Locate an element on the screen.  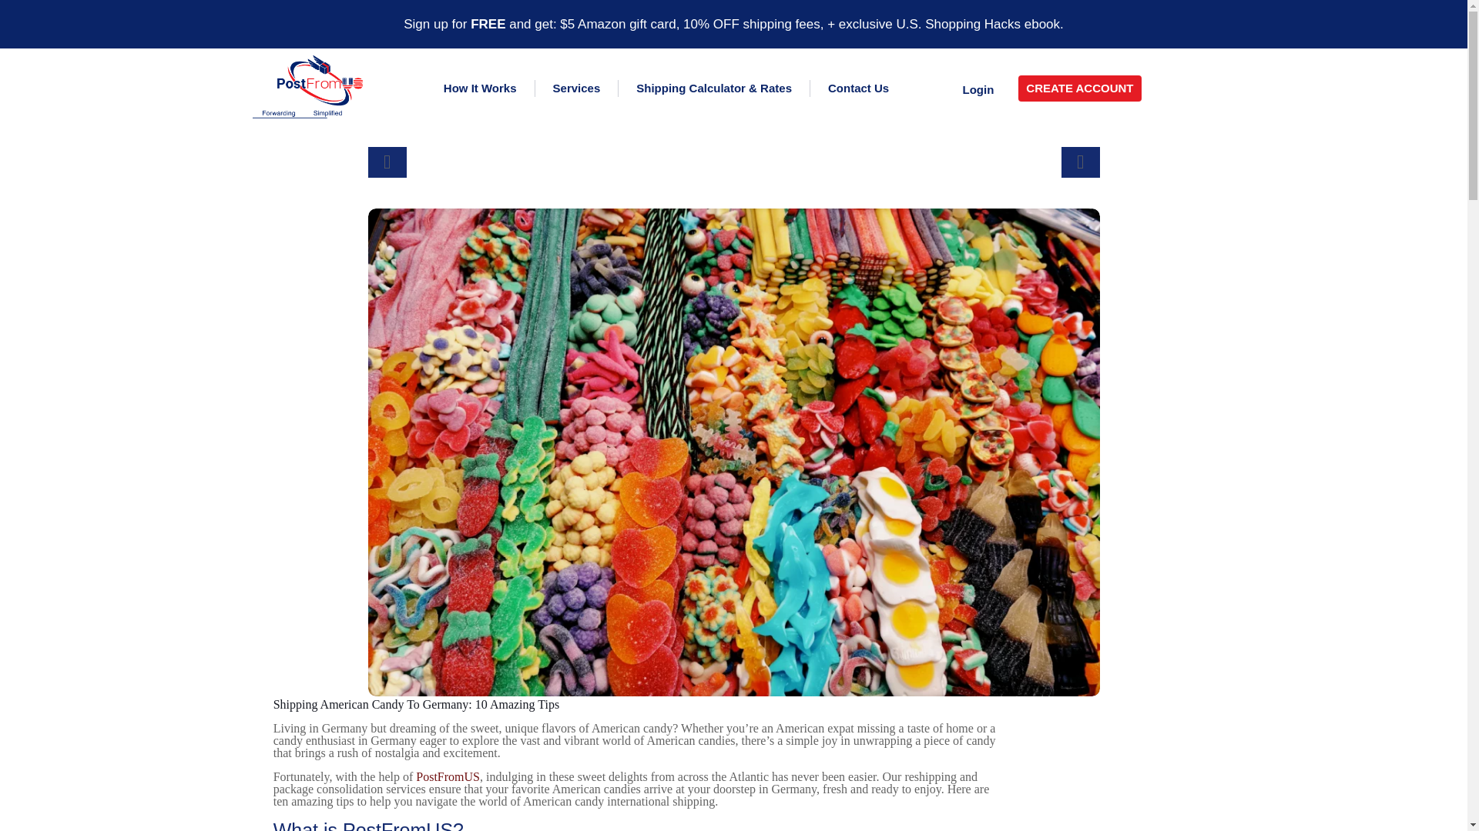
Contact Us is located at coordinates (858, 88).